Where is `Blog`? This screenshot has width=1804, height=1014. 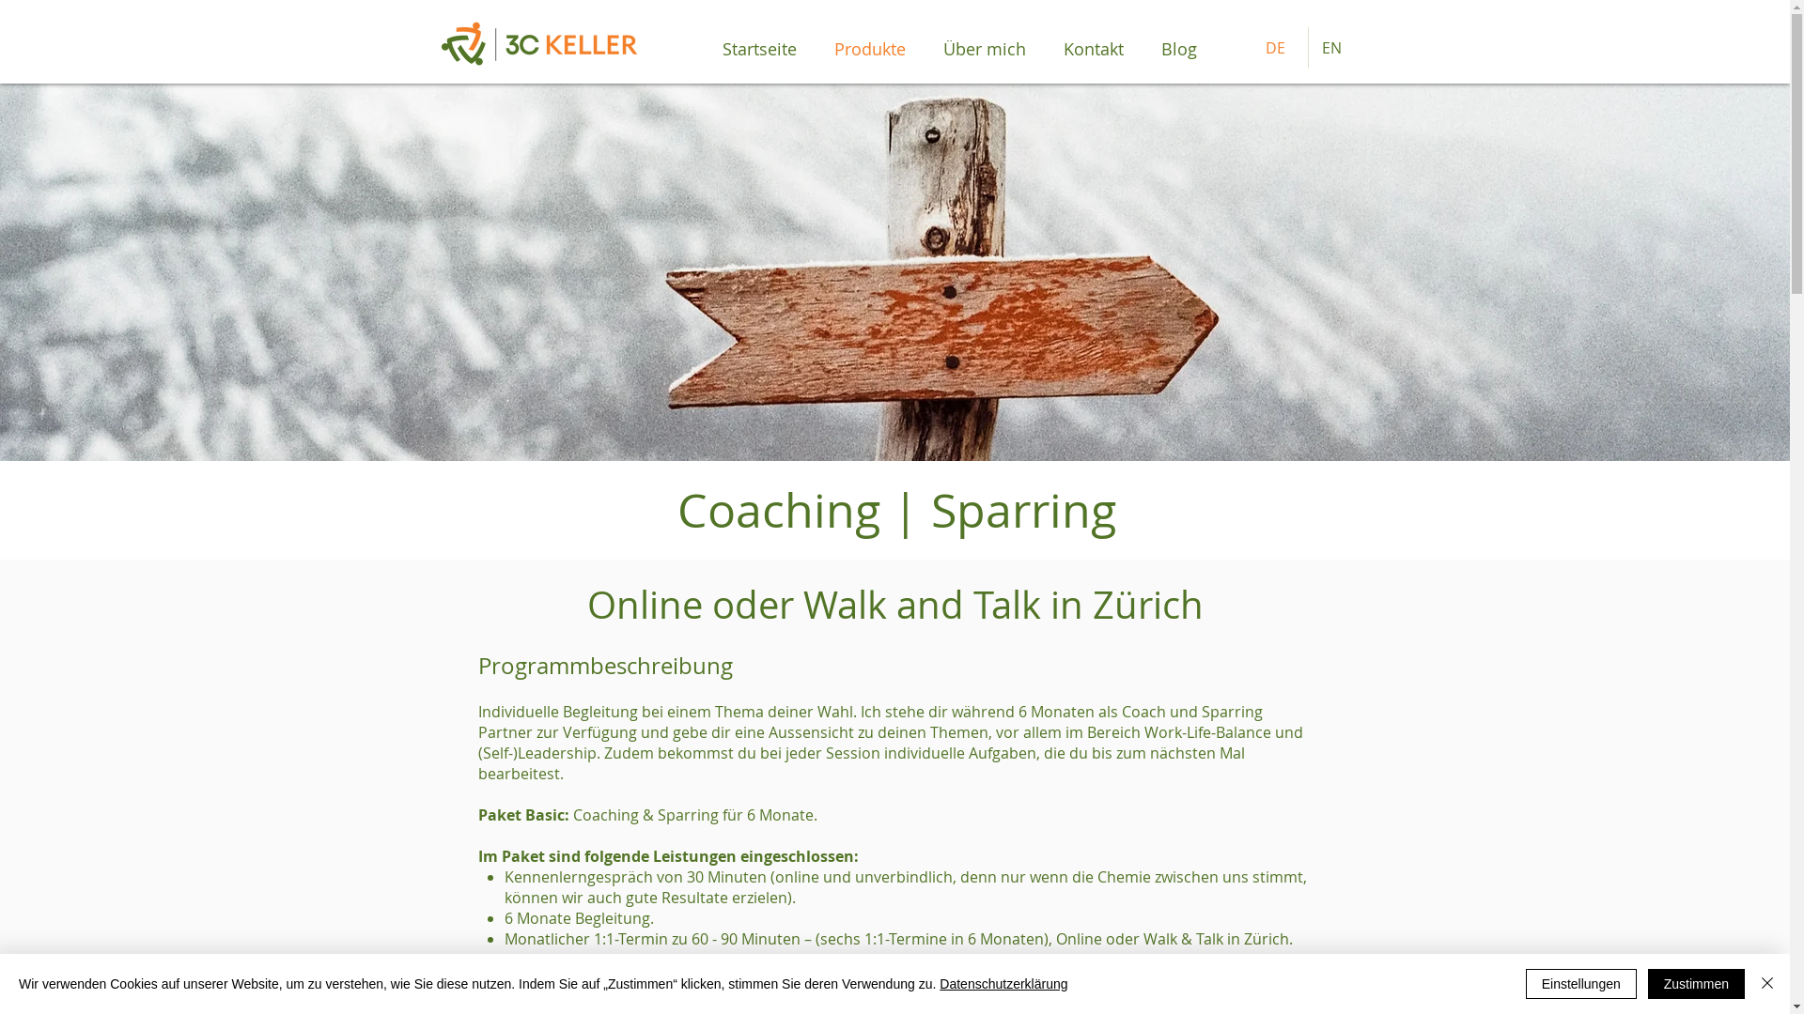
Blog is located at coordinates (1179, 49).